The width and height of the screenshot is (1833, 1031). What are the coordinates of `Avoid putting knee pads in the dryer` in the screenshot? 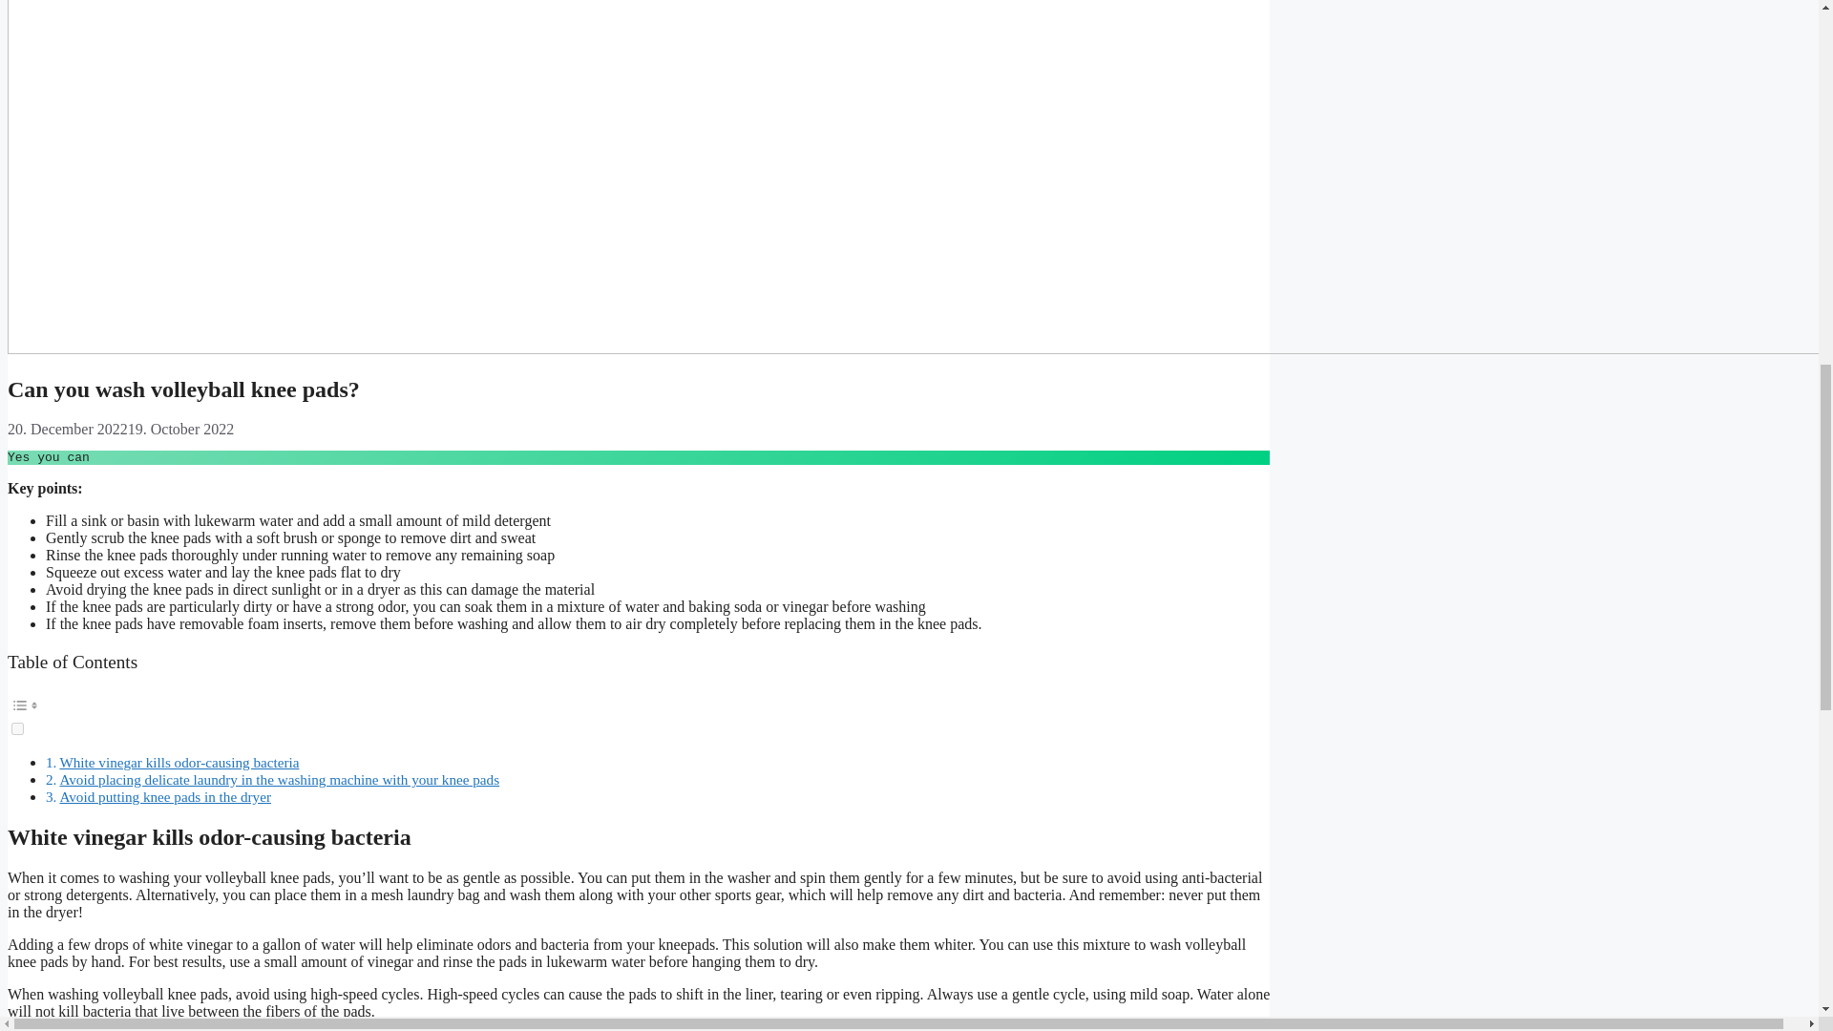 It's located at (164, 796).